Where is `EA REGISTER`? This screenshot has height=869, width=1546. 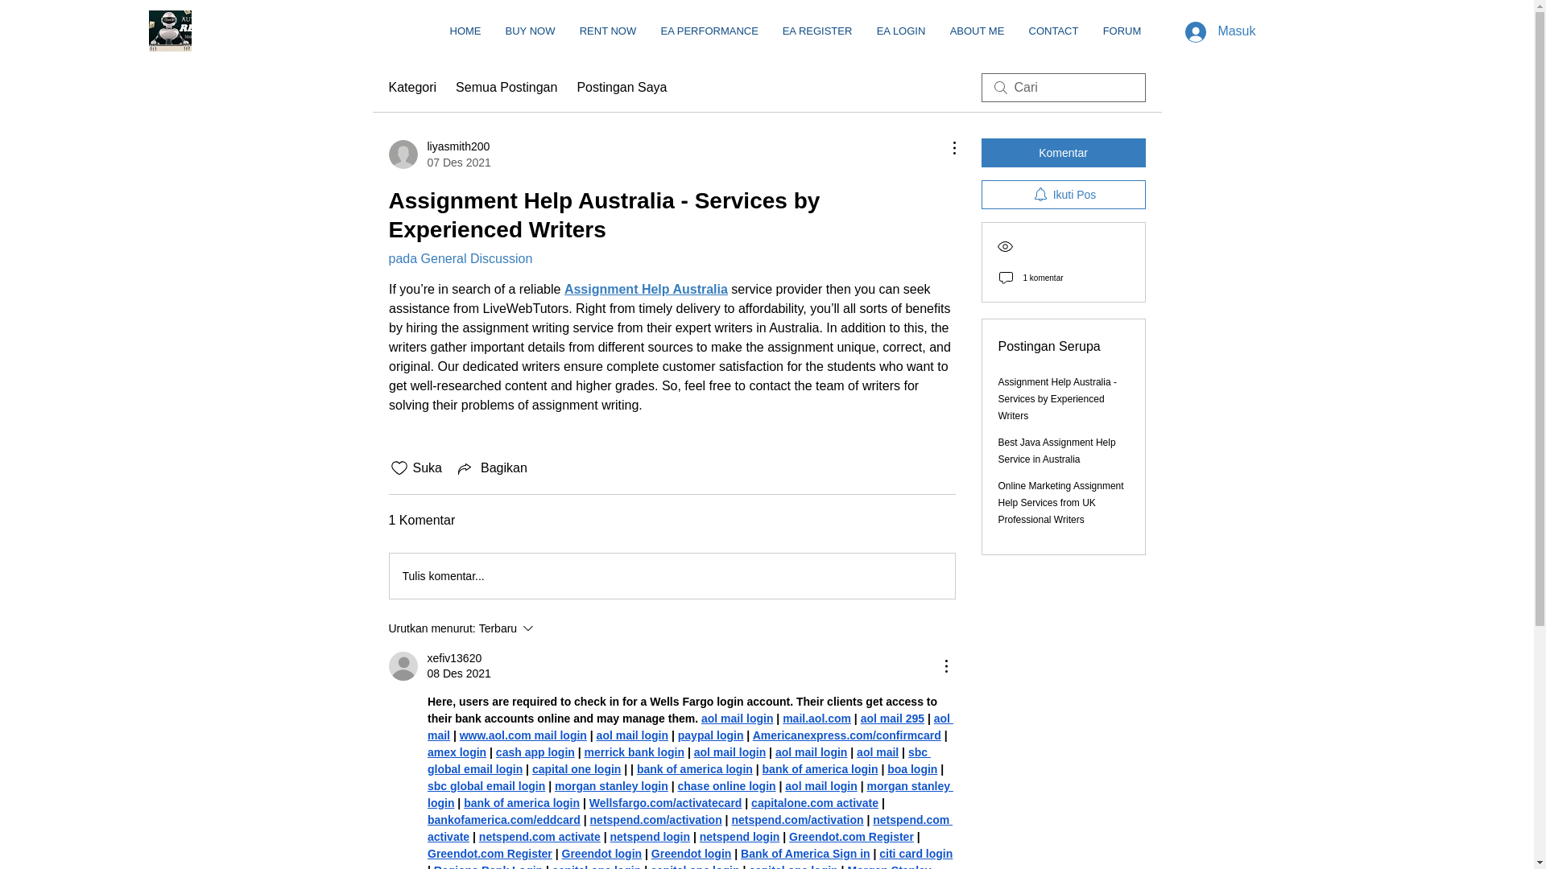
EA REGISTER is located at coordinates (816, 31).